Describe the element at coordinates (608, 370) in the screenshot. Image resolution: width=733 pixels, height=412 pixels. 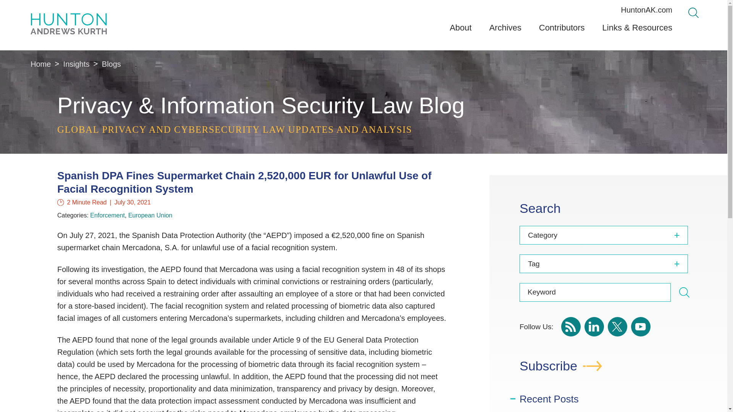
I see `Subscribe` at that location.